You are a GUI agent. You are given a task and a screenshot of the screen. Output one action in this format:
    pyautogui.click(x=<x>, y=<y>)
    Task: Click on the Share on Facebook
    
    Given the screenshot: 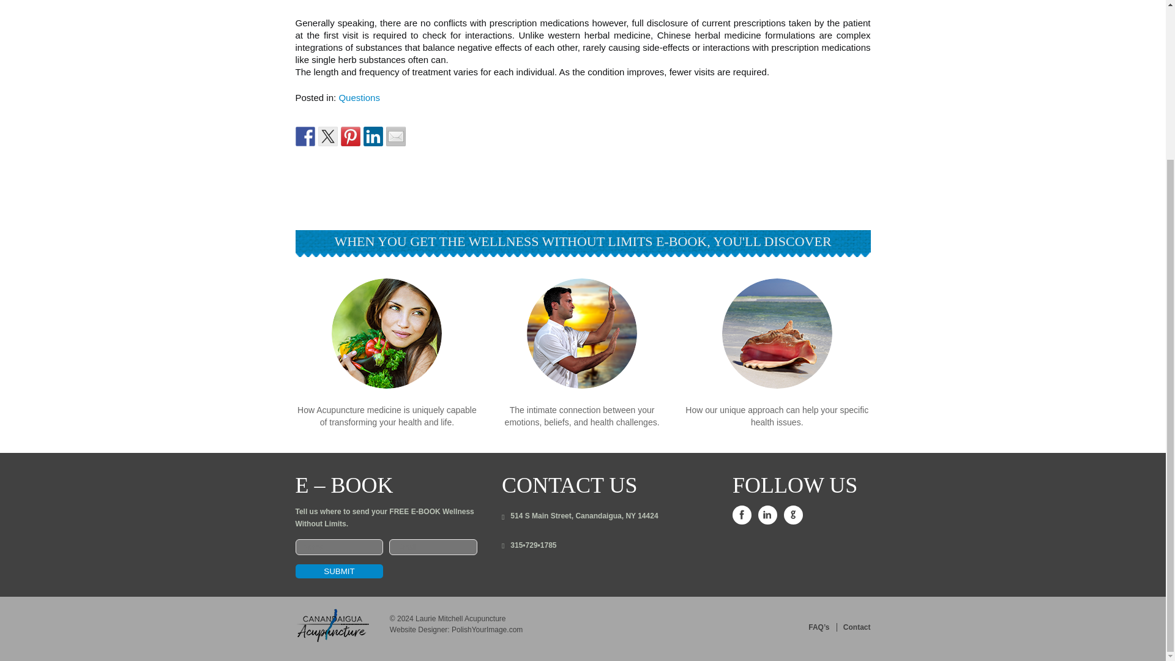 What is the action you would take?
    pyautogui.click(x=305, y=136)
    